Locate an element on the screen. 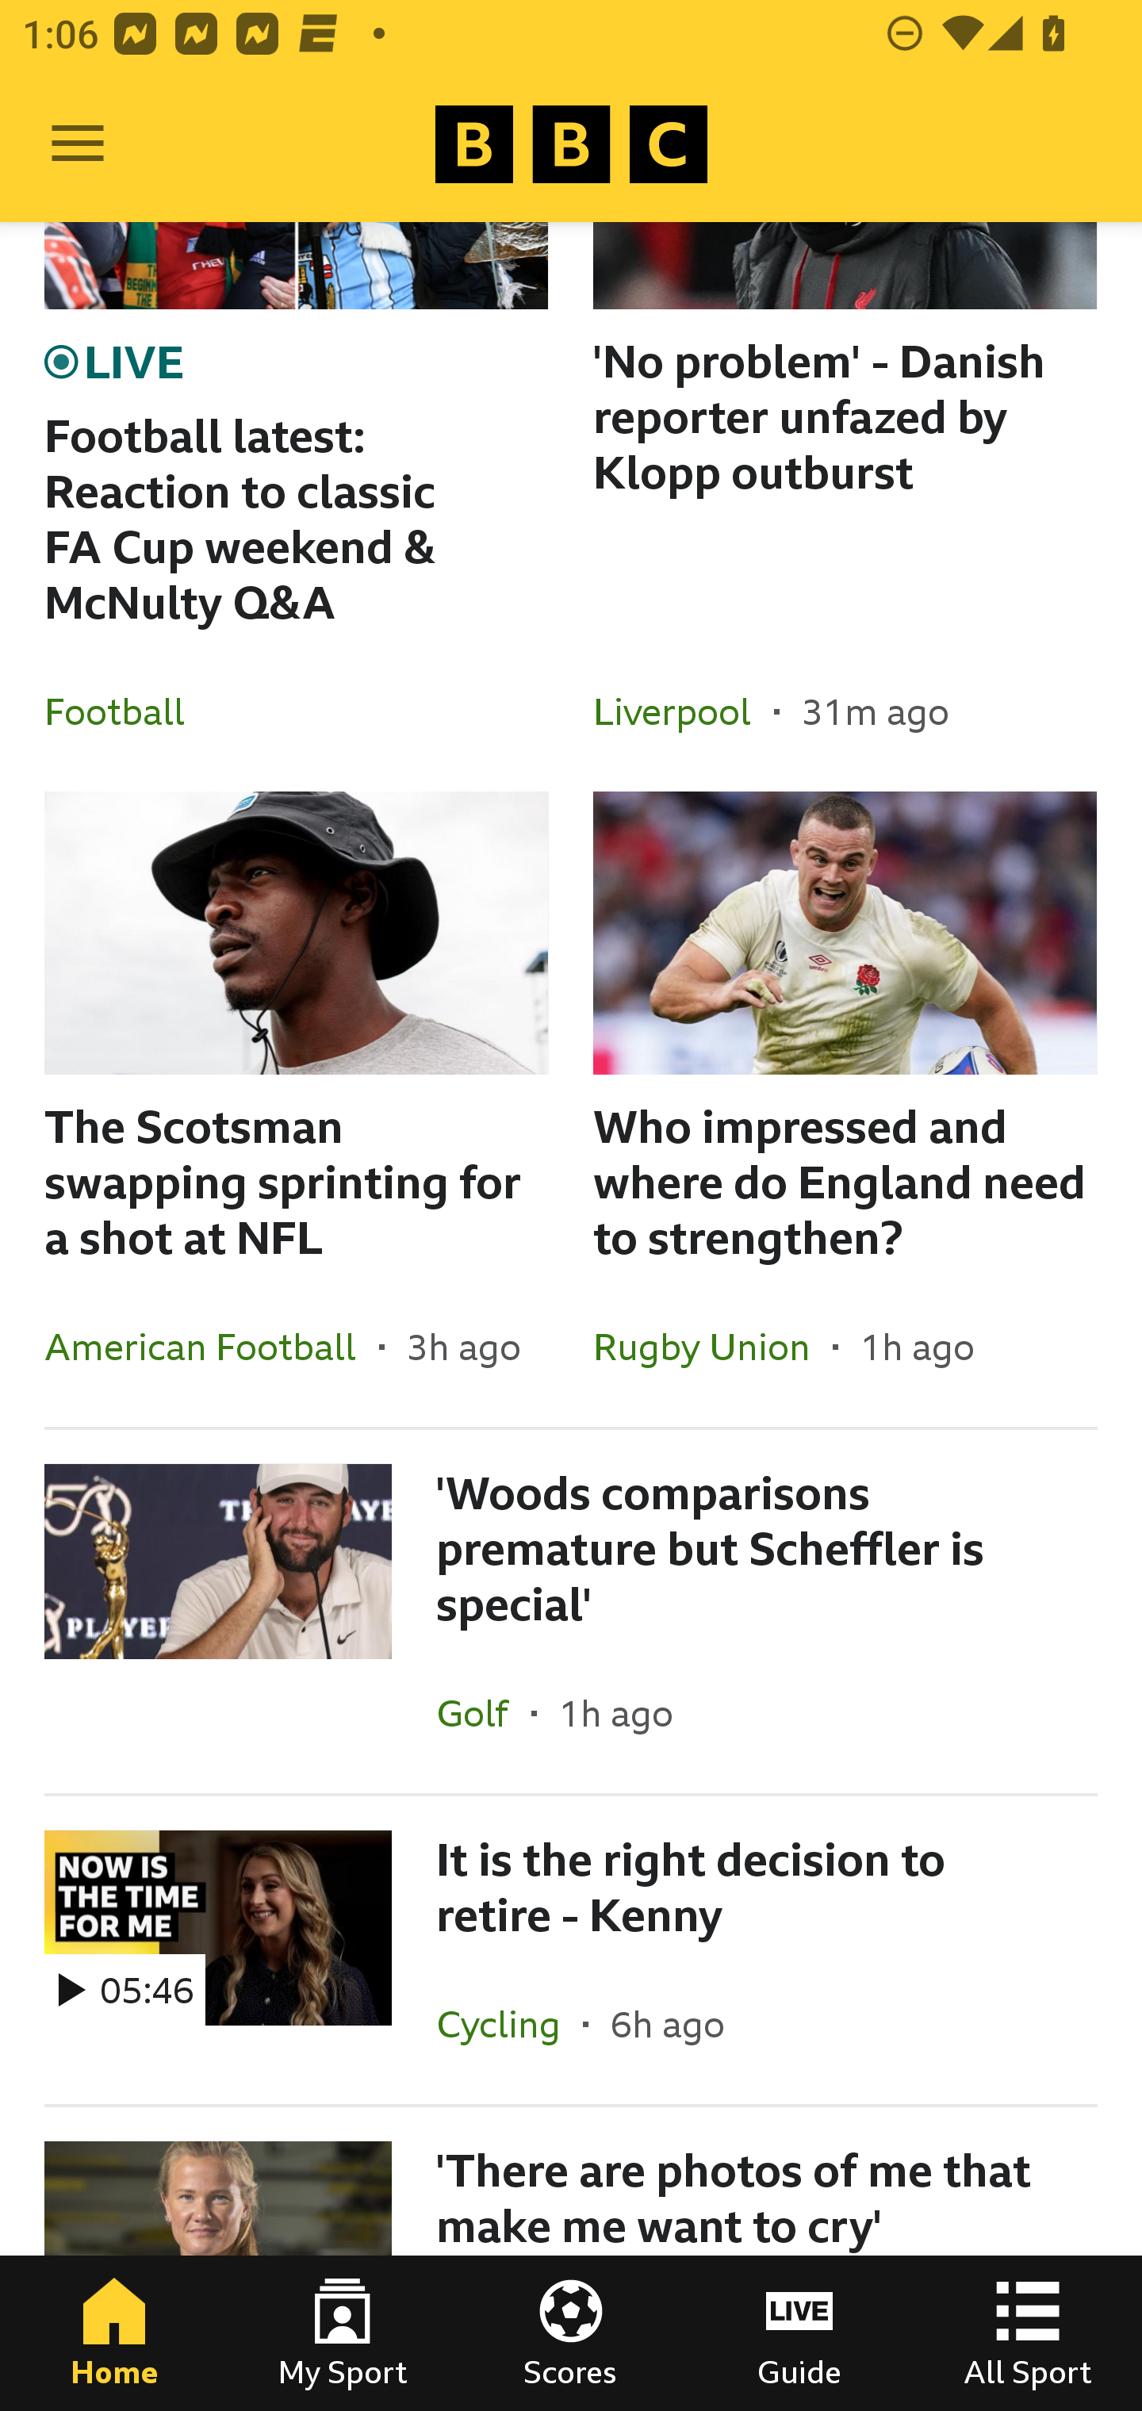 This screenshot has height=2411, width=1142. Open Menu is located at coordinates (78, 144).